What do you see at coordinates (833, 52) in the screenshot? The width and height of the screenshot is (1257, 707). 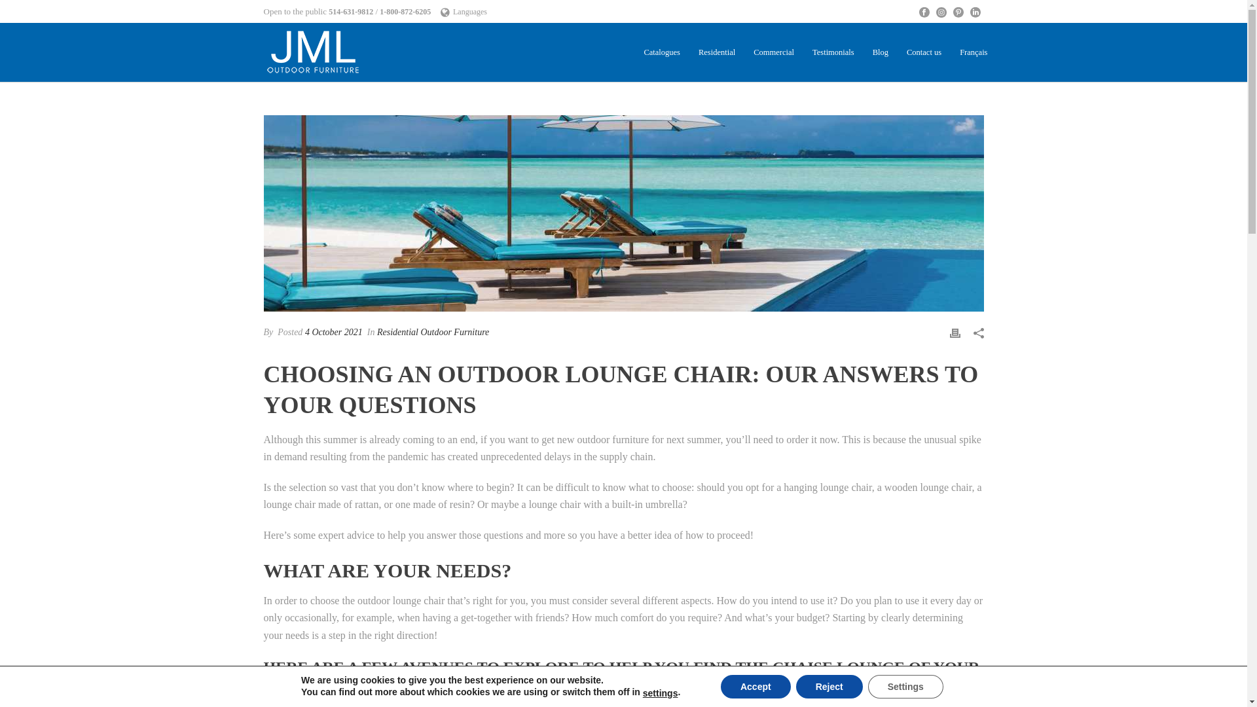 I see `Testimonials` at bounding box center [833, 52].